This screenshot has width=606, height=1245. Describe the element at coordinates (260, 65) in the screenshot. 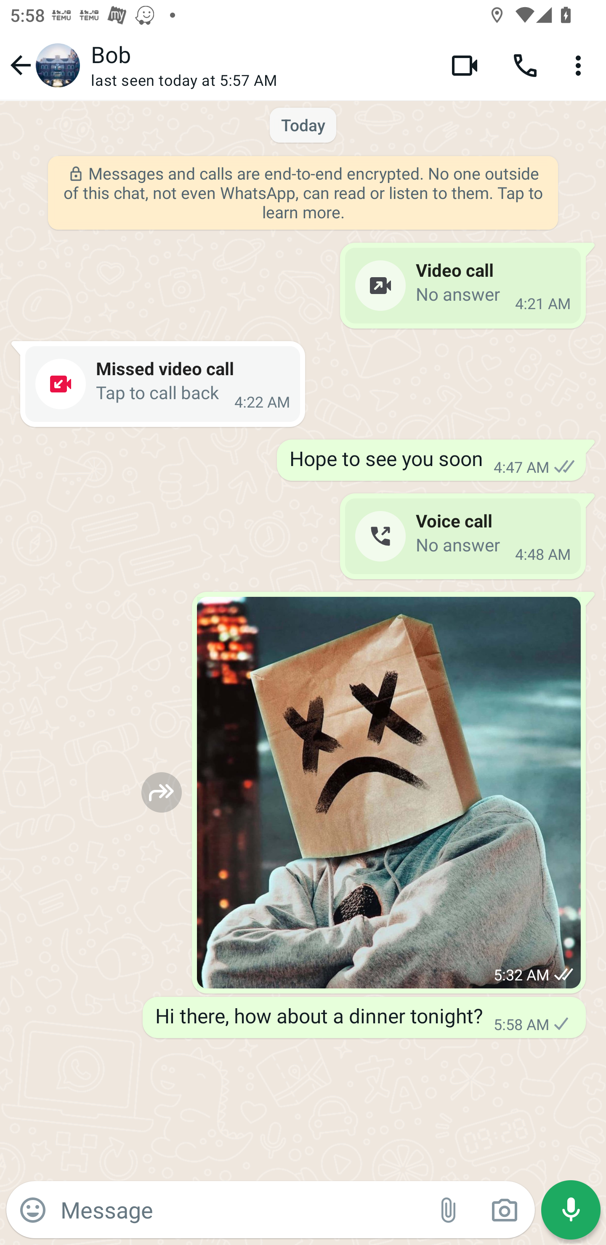

I see `Bob last seen today at 5:57 AM` at that location.